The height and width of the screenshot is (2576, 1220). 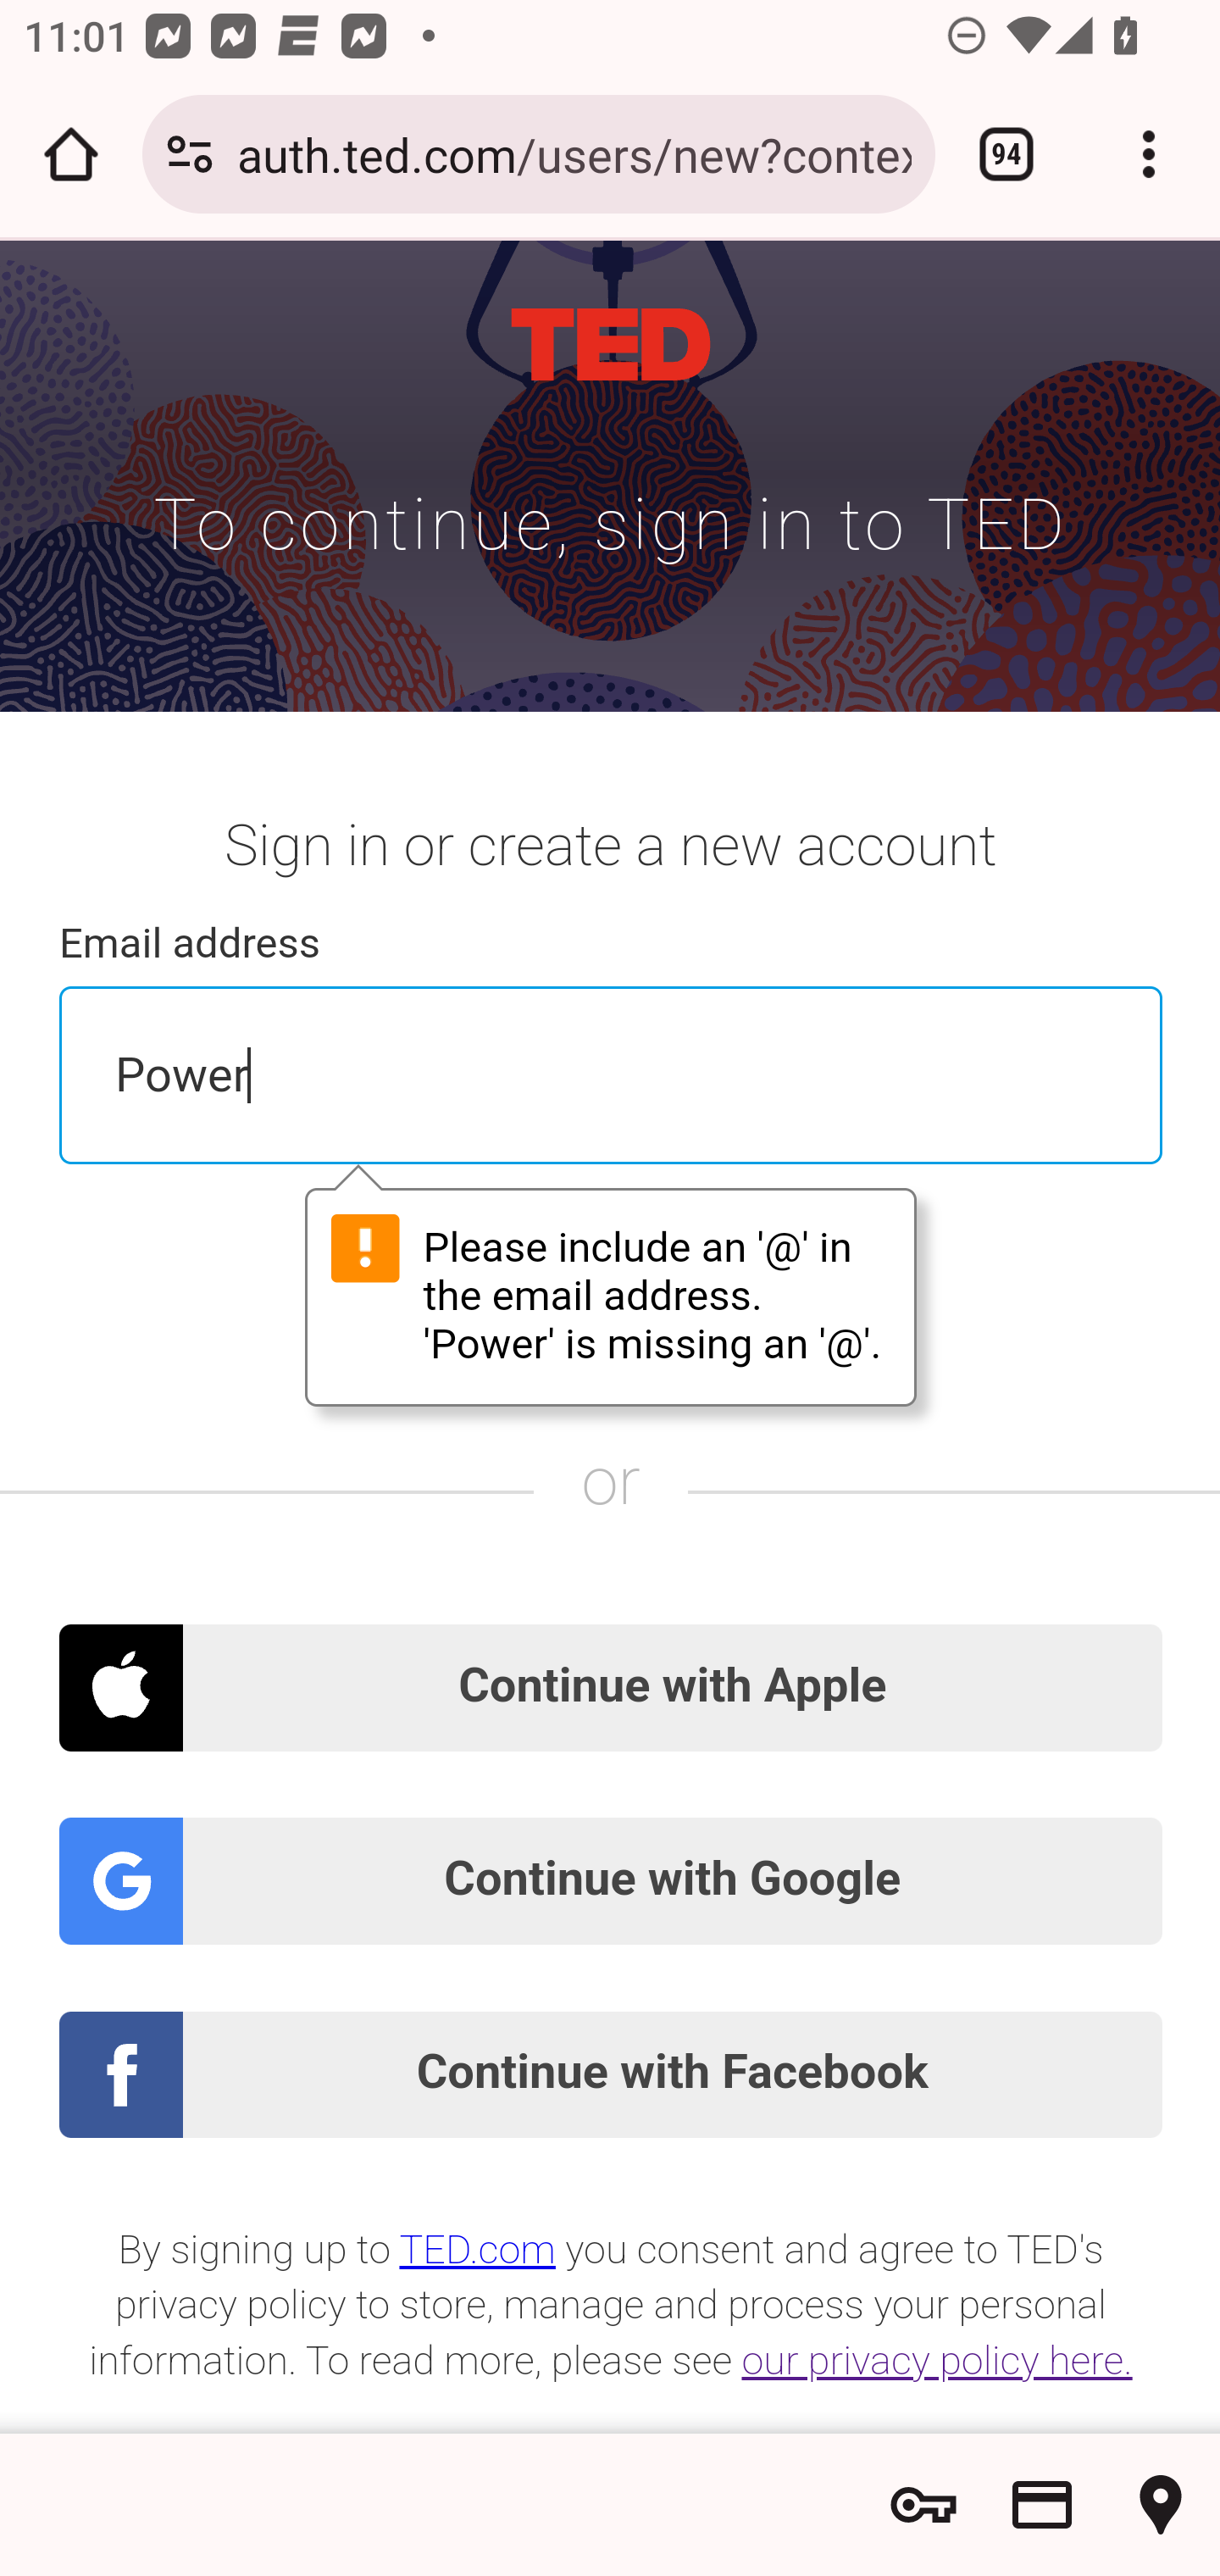 What do you see at coordinates (478, 2250) in the screenshot?
I see `TED.com` at bounding box center [478, 2250].